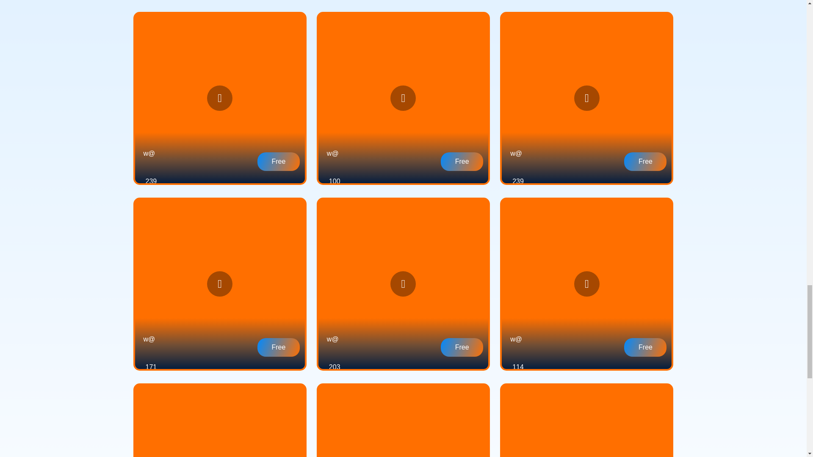 The height and width of the screenshot is (457, 813). I want to click on Free, so click(279, 161).